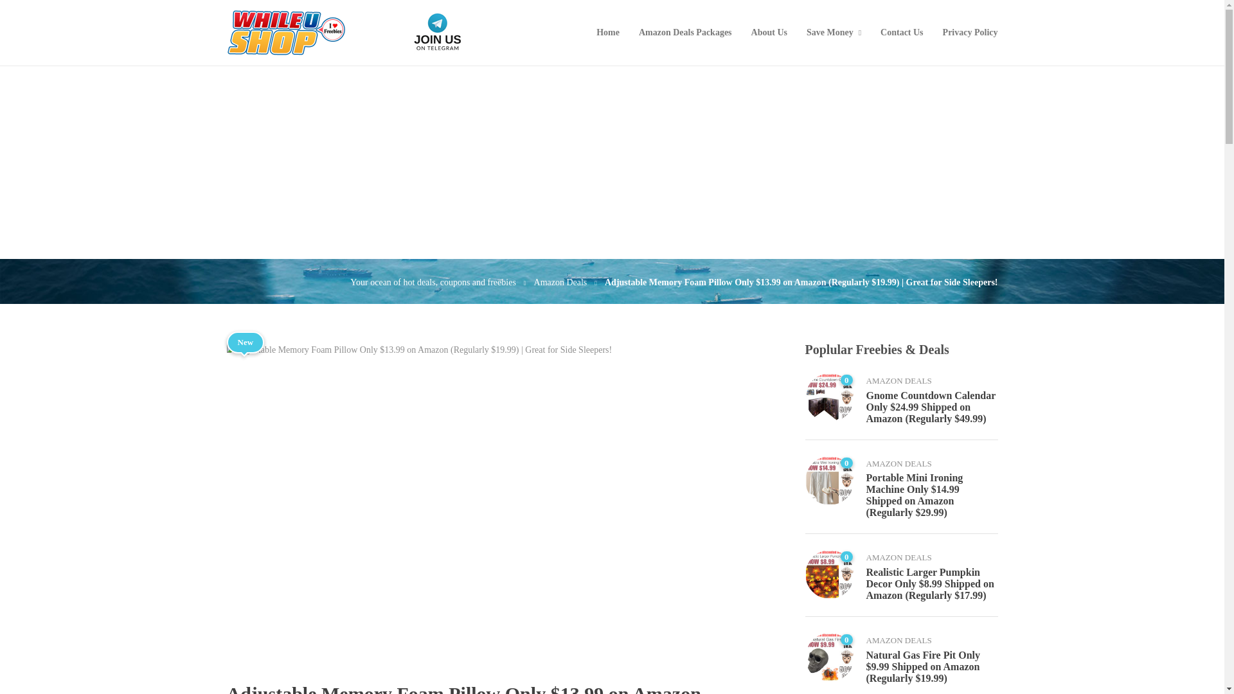 The height and width of the screenshot is (694, 1234). Describe the element at coordinates (685, 33) in the screenshot. I see `Amazon Deals Packages` at that location.